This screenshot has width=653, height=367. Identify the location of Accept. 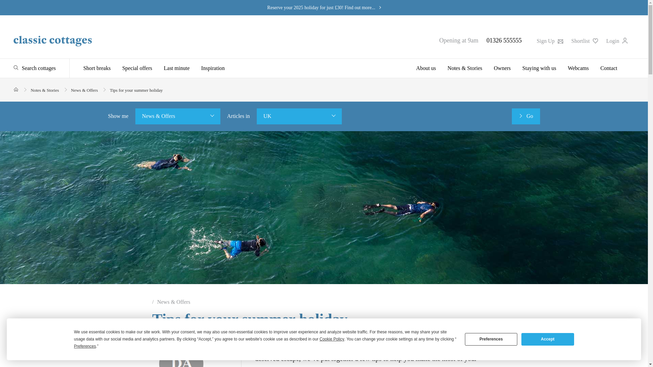
(548, 339).